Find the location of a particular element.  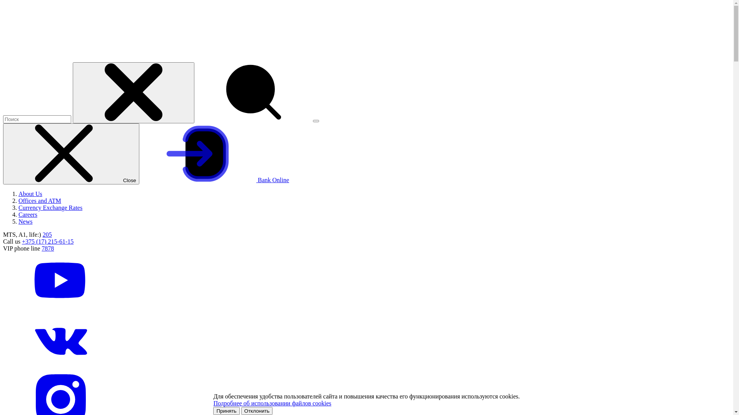

205 is located at coordinates (47, 234).